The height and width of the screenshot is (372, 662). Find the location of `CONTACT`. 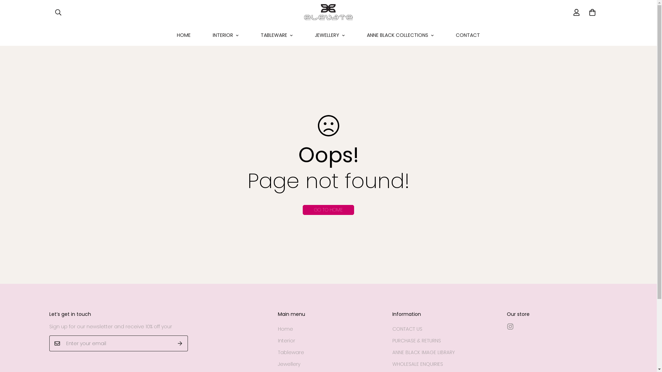

CONTACT is located at coordinates (468, 35).